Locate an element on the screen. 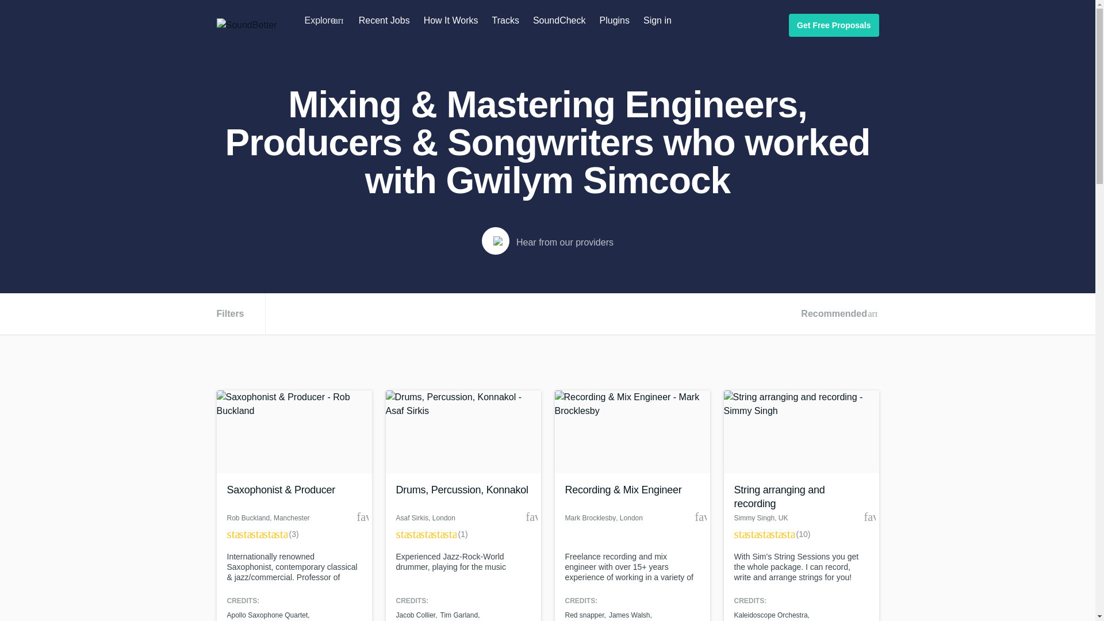  Add to favorites is located at coordinates (700, 516).